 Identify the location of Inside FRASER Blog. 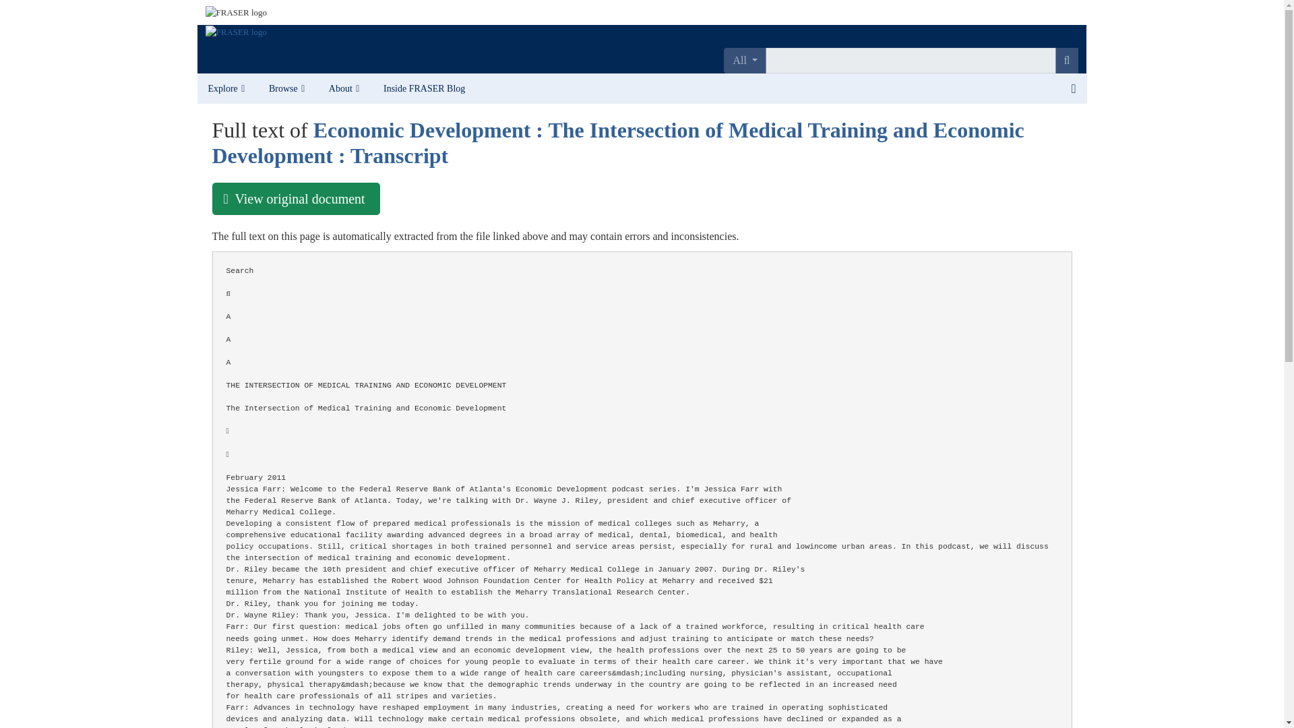
(424, 89).